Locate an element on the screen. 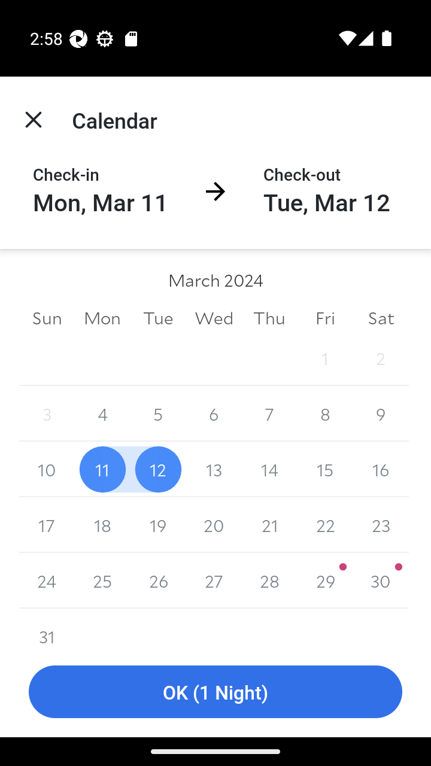 Image resolution: width=431 pixels, height=766 pixels. 13 13 March 2024 is located at coordinates (214, 469).